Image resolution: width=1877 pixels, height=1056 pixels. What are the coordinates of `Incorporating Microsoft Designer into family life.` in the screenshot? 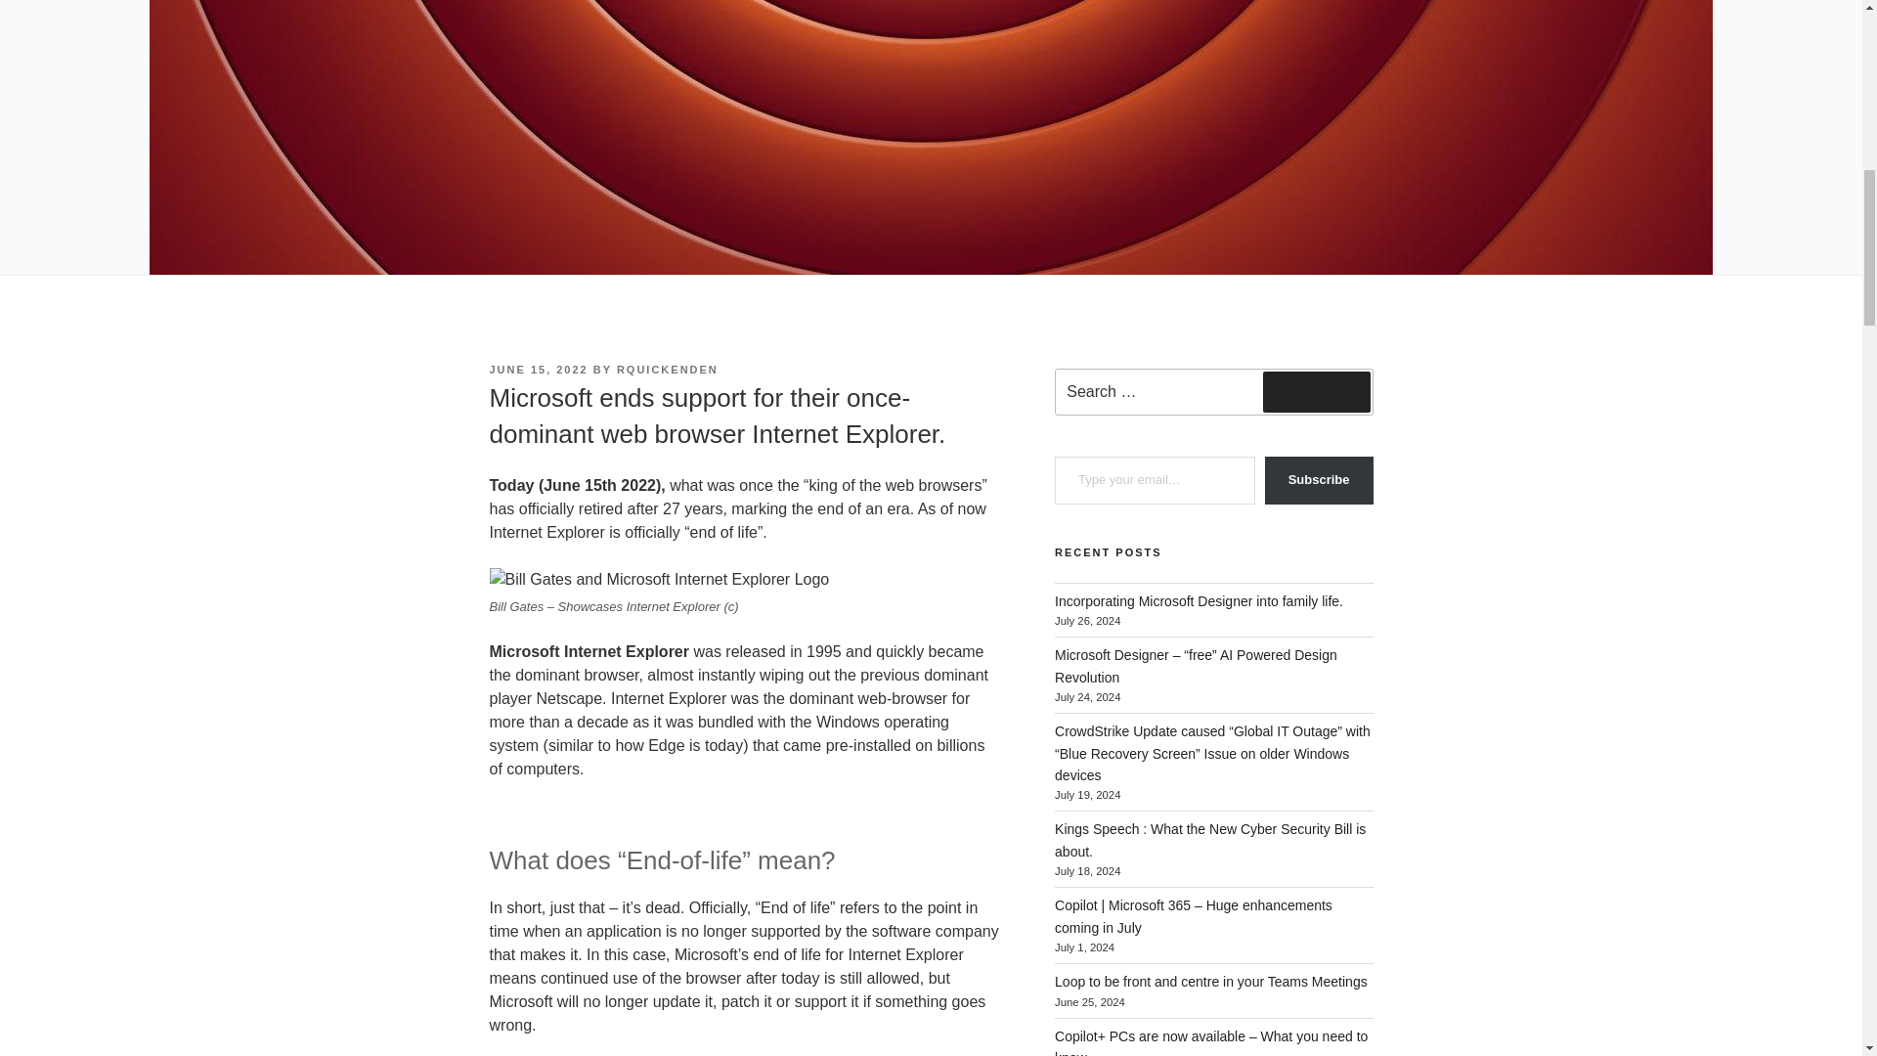 It's located at (1199, 600).